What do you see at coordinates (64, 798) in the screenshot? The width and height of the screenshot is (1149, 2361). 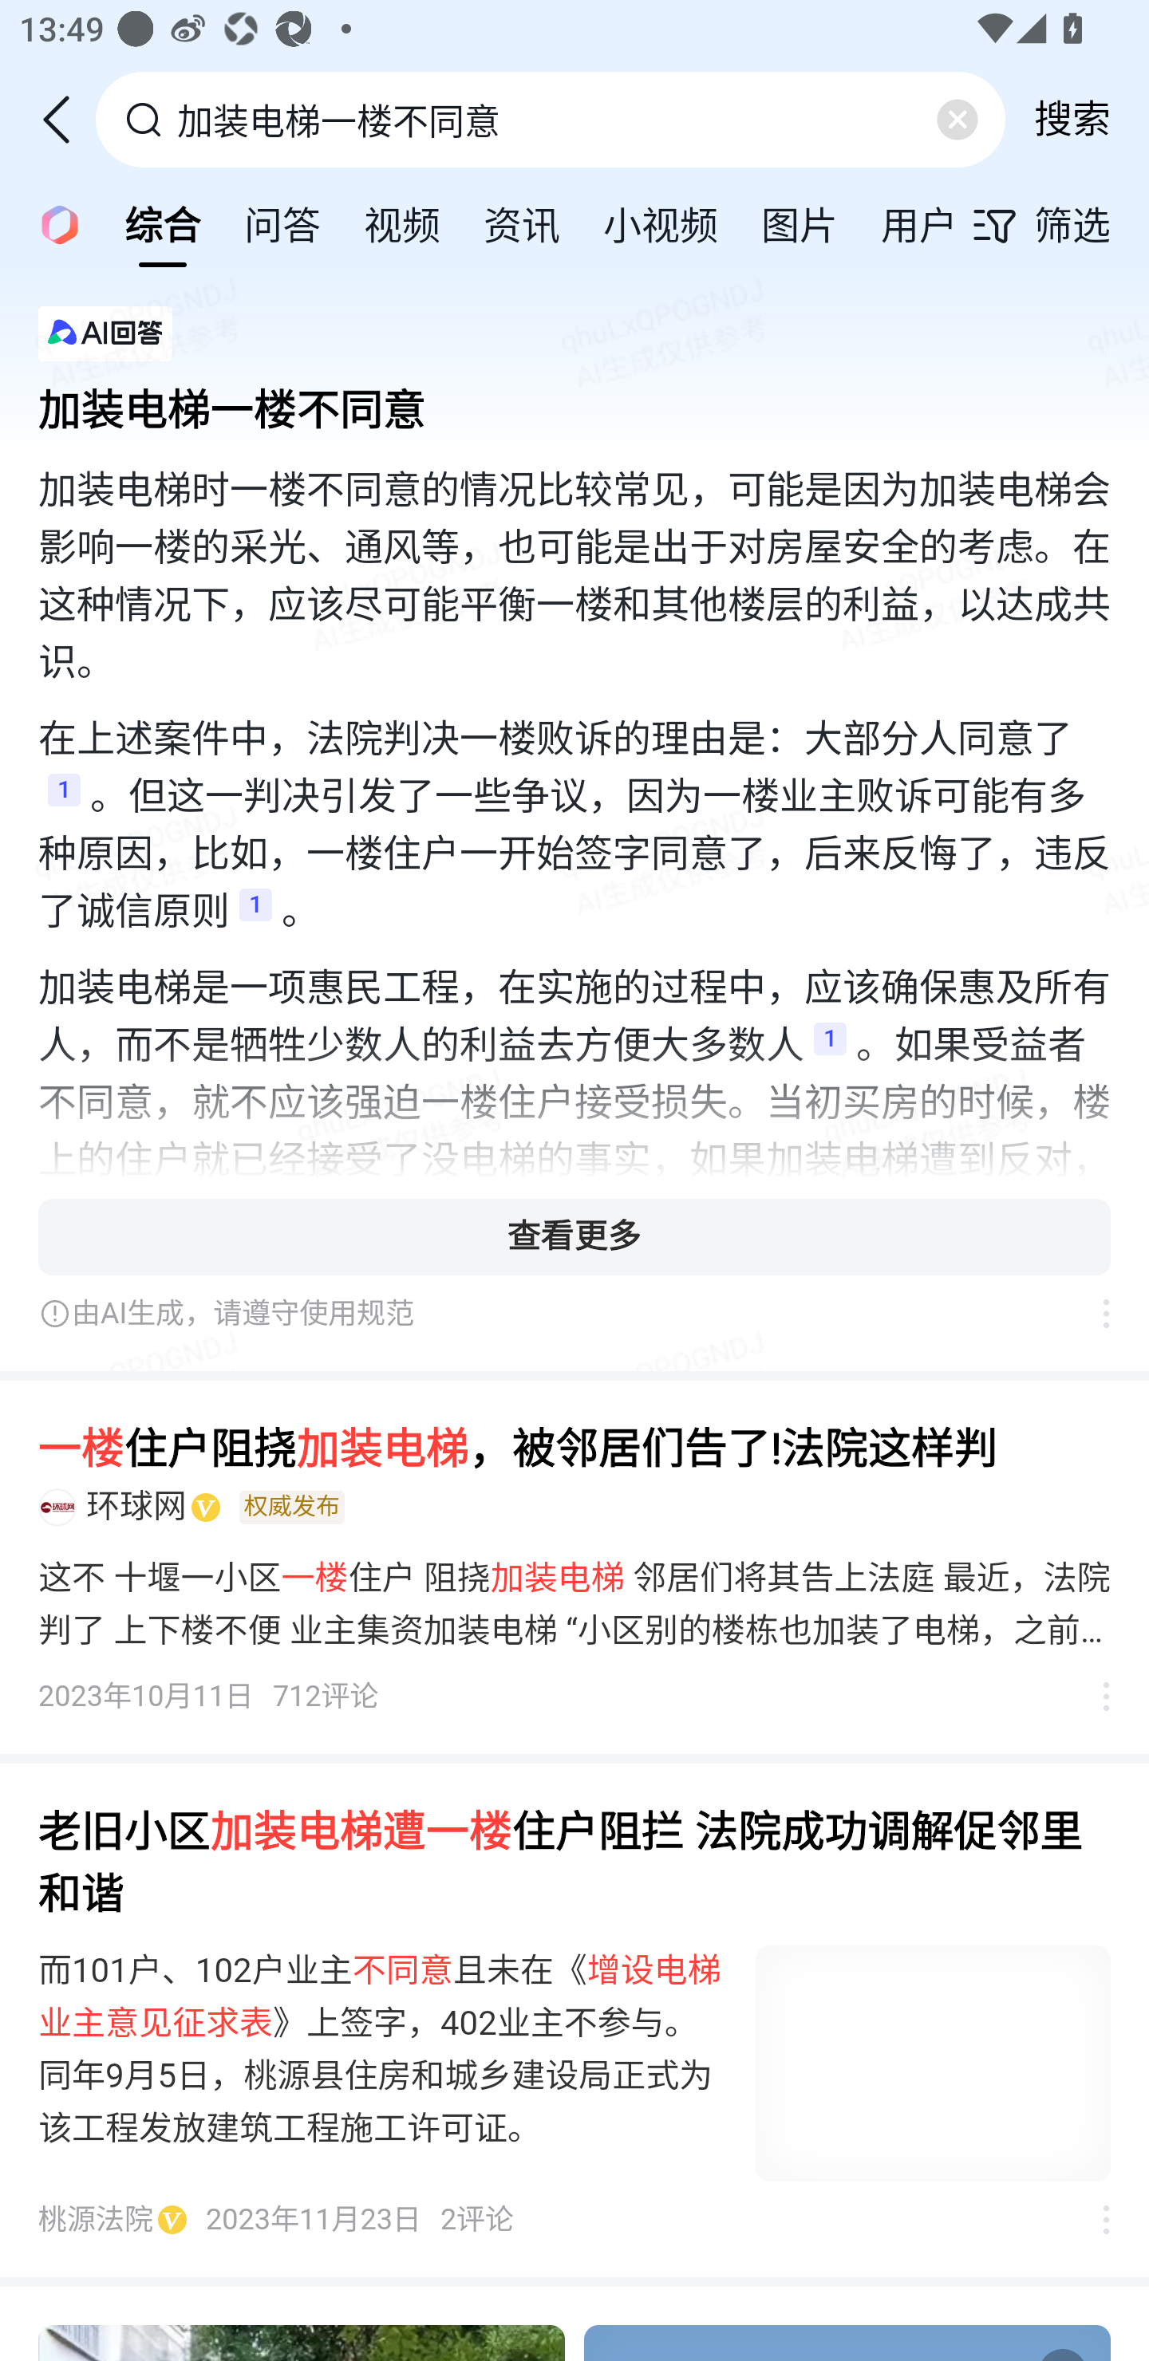 I see `1` at bounding box center [64, 798].